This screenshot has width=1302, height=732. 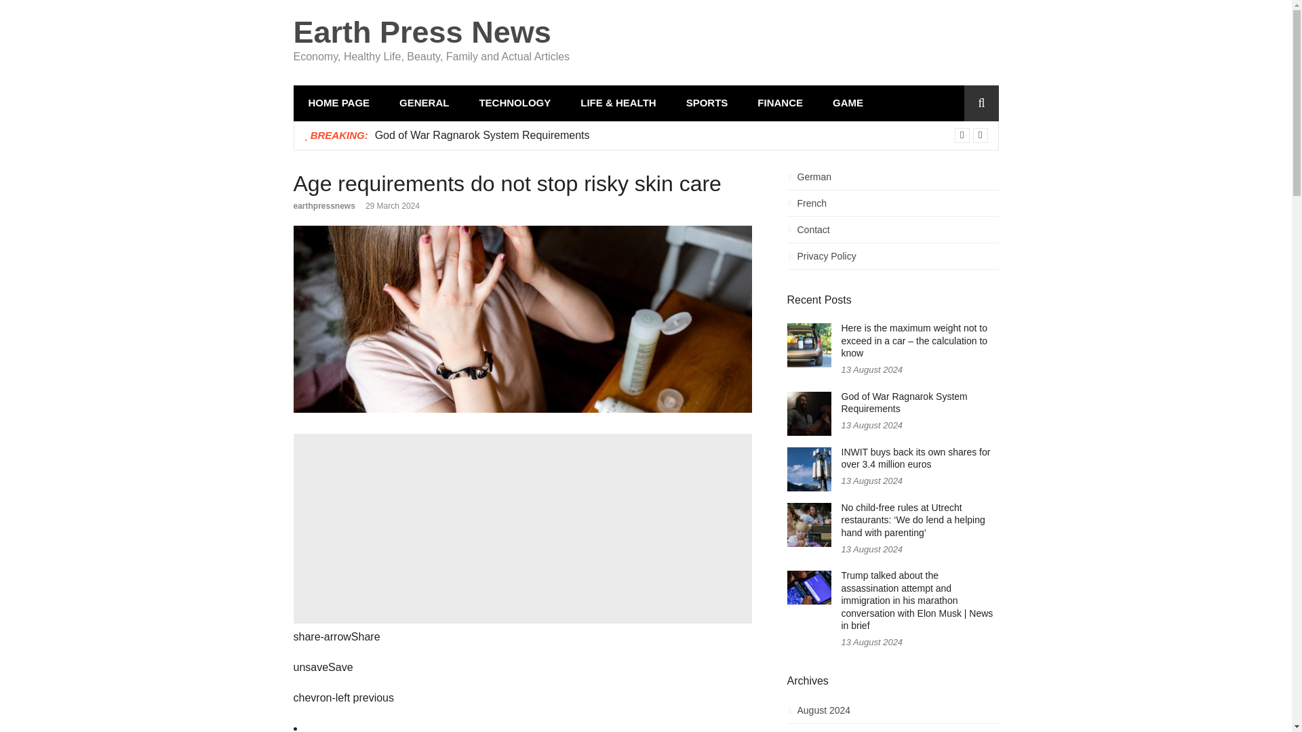 What do you see at coordinates (892, 233) in the screenshot?
I see `Contact` at bounding box center [892, 233].